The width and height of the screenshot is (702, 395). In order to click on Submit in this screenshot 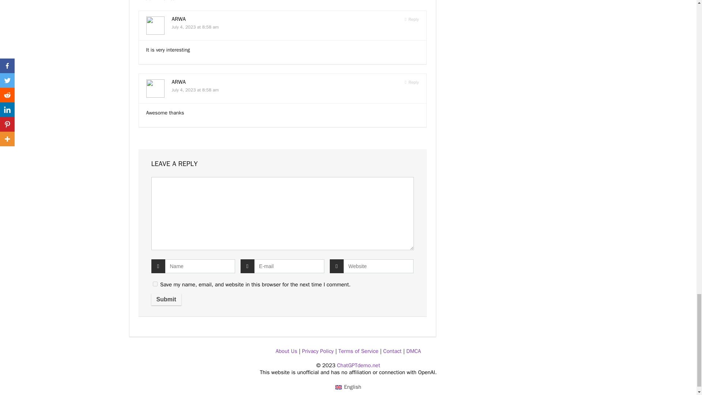, I will do `click(166, 299)`.